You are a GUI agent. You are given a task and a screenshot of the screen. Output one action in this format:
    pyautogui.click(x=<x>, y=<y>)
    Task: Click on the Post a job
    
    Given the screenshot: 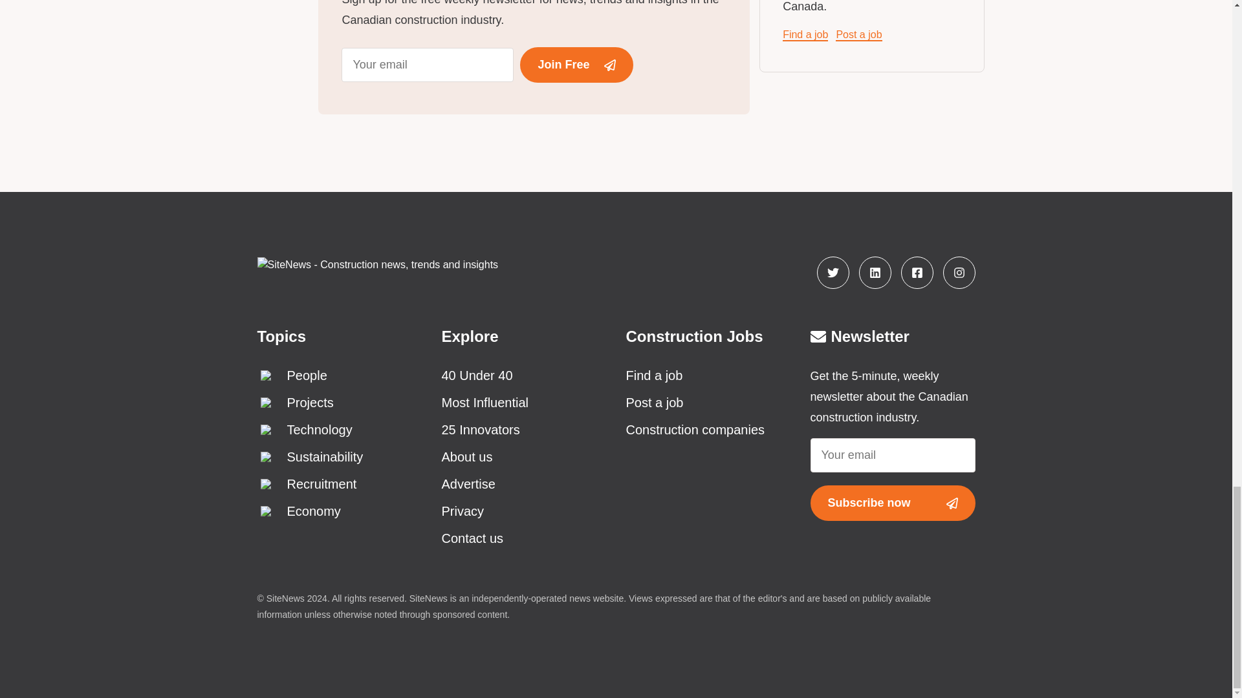 What is the action you would take?
    pyautogui.click(x=859, y=35)
    